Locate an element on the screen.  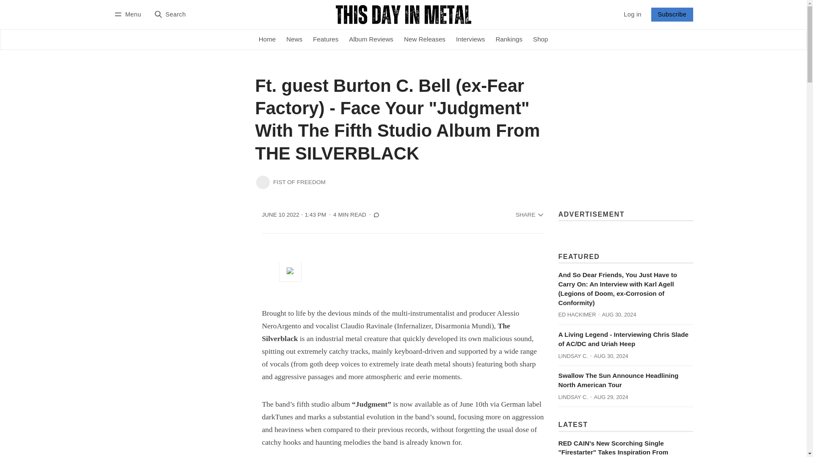
News is located at coordinates (295, 40).